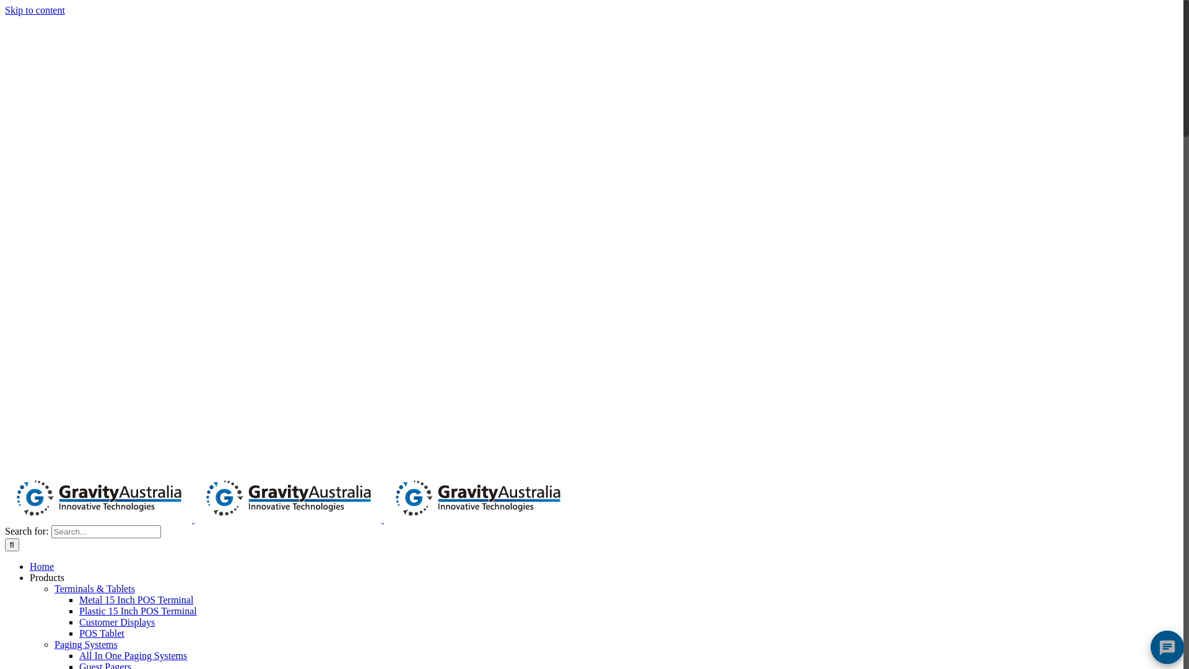 The width and height of the screenshot is (1189, 669). I want to click on Skip to content, so click(35, 10).